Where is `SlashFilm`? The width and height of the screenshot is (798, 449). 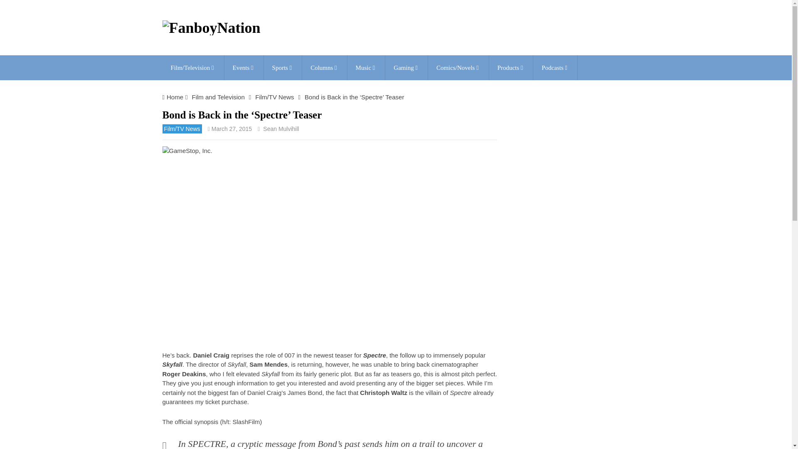 SlashFilm is located at coordinates (246, 422).